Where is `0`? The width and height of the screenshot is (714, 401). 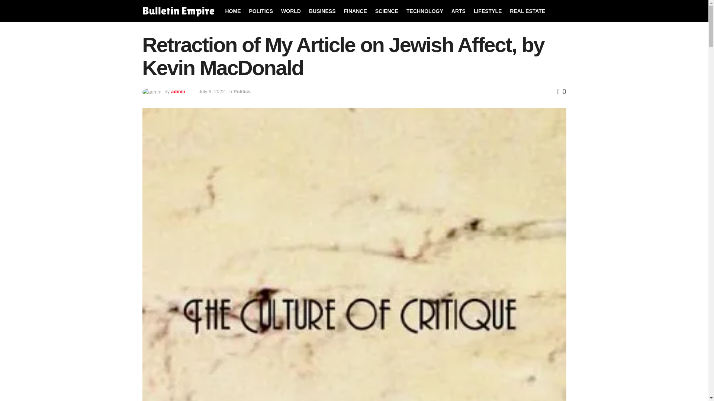 0 is located at coordinates (562, 91).